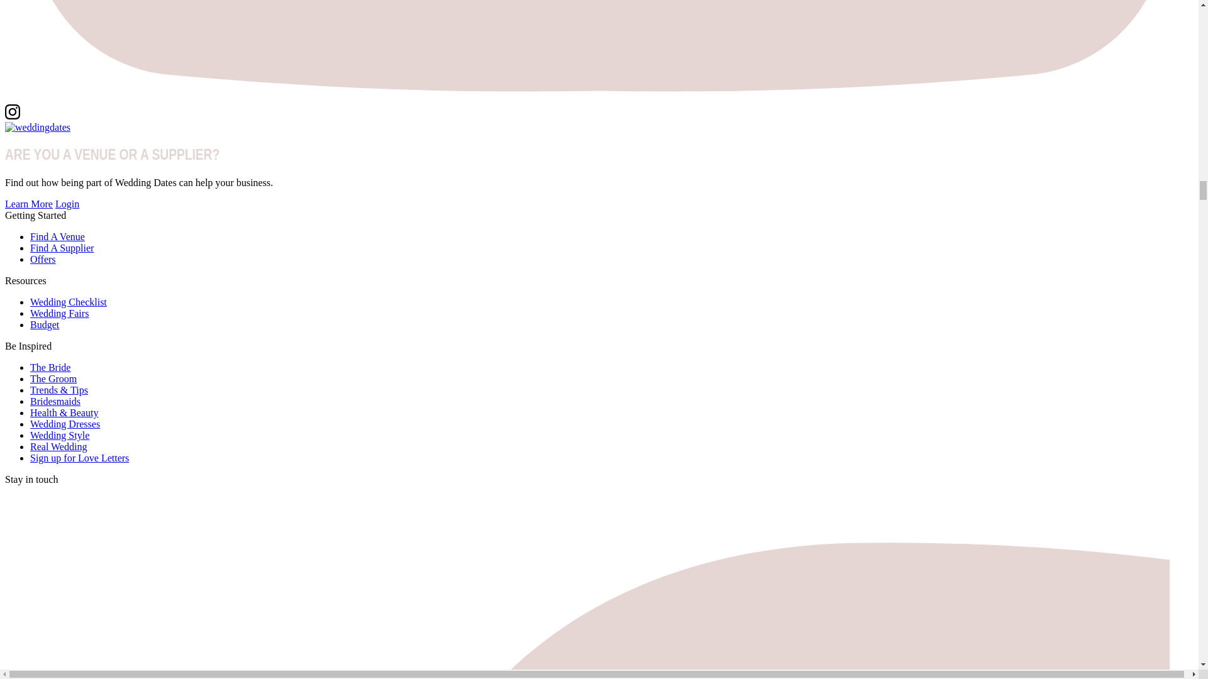 Image resolution: width=1208 pixels, height=679 pixels. I want to click on Real Wedding, so click(59, 446).